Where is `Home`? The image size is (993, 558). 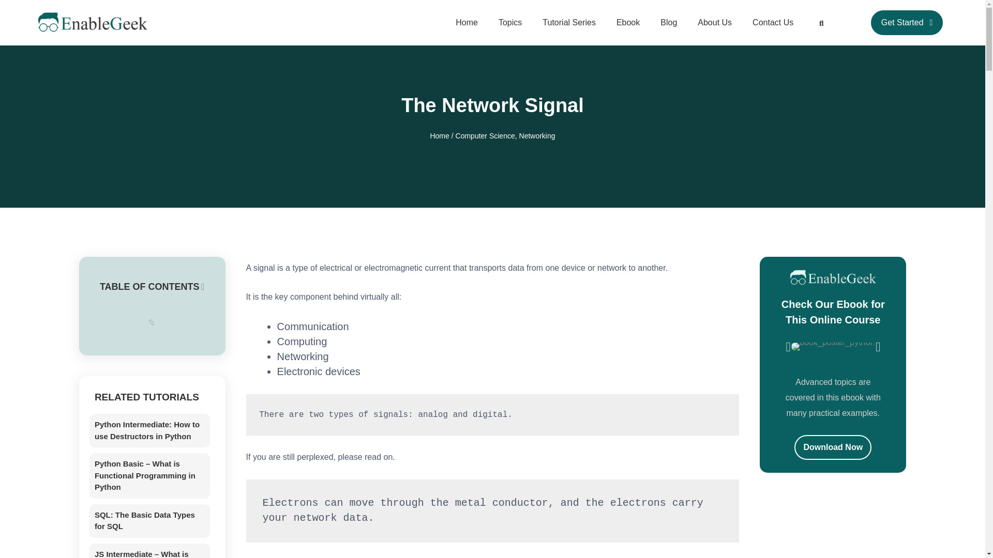
Home is located at coordinates (467, 23).